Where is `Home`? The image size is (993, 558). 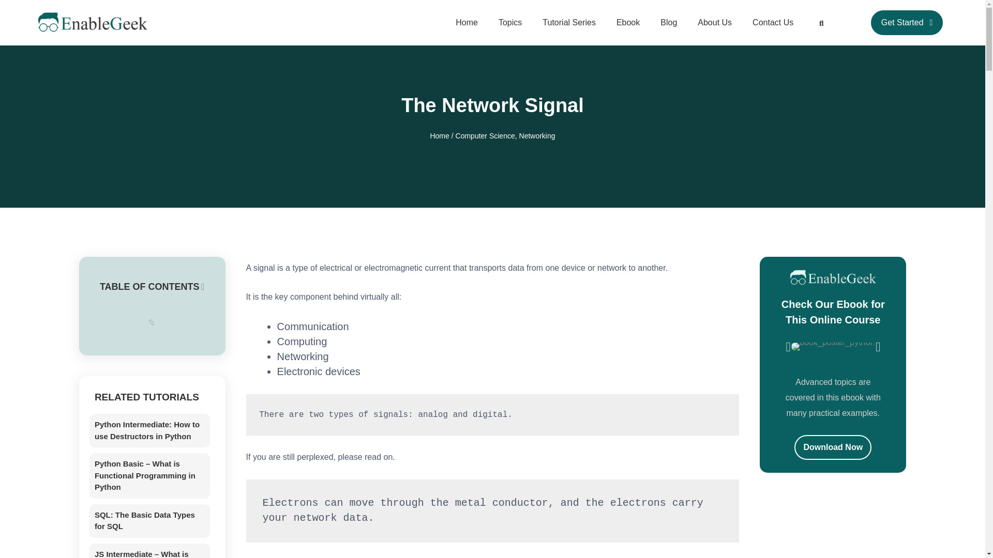
Home is located at coordinates (467, 23).